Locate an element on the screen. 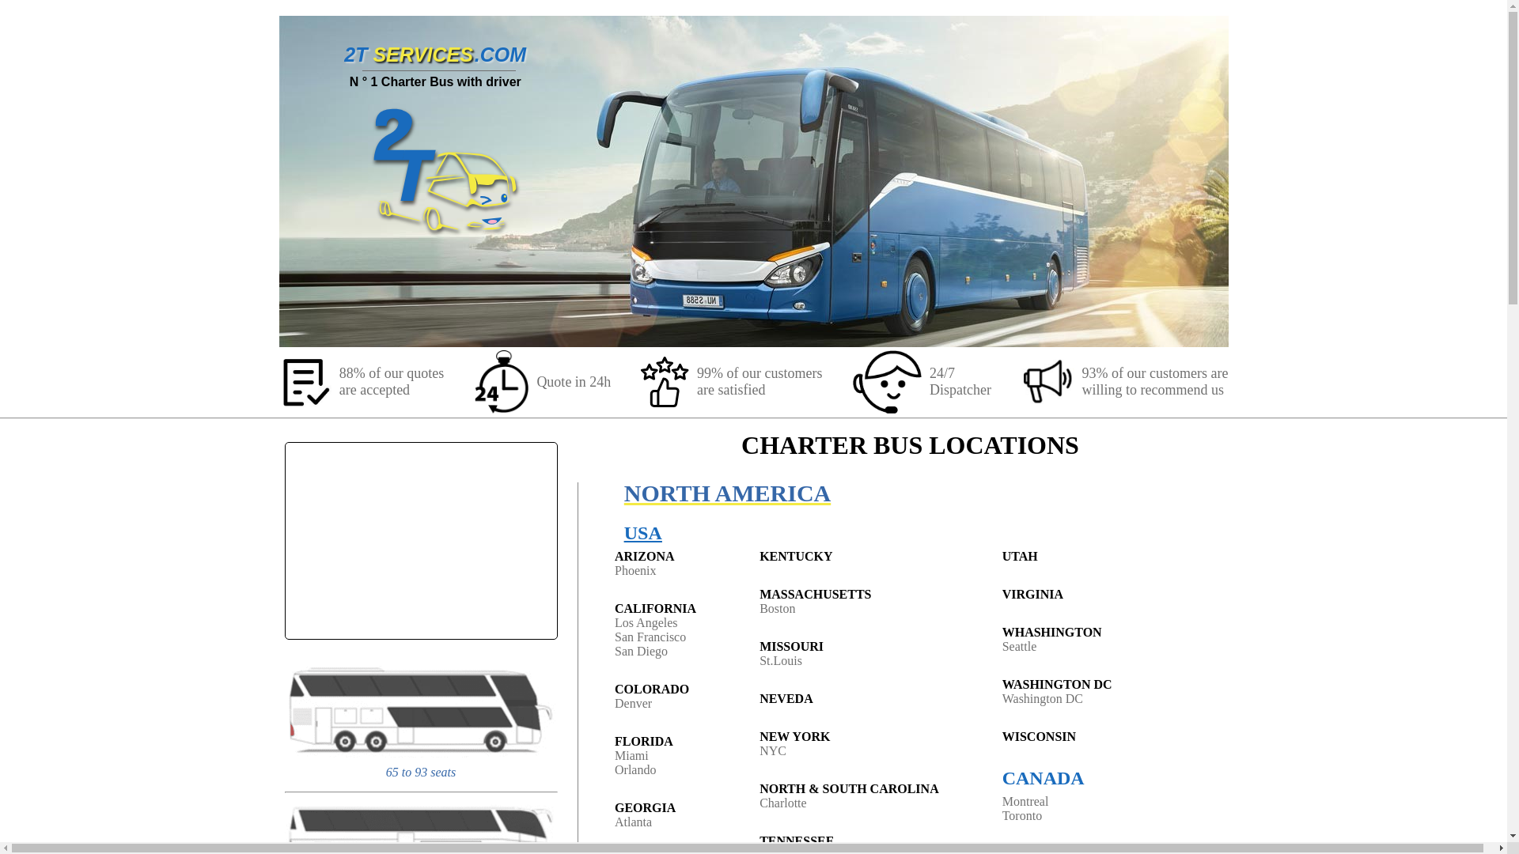 The width and height of the screenshot is (1519, 854). USA is located at coordinates (728, 533).